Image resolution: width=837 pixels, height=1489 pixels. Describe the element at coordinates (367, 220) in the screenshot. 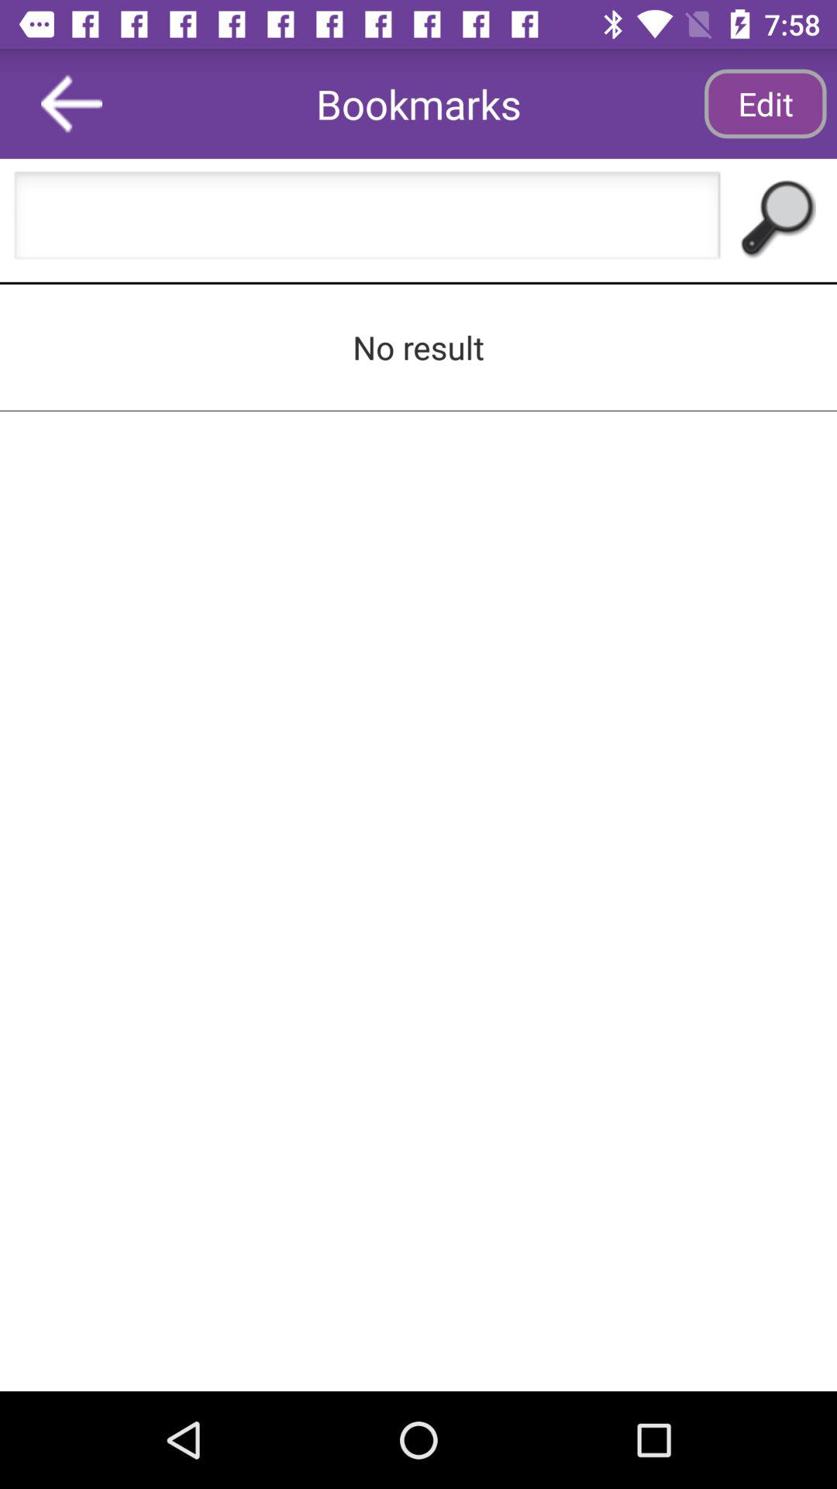

I see `enable text input` at that location.